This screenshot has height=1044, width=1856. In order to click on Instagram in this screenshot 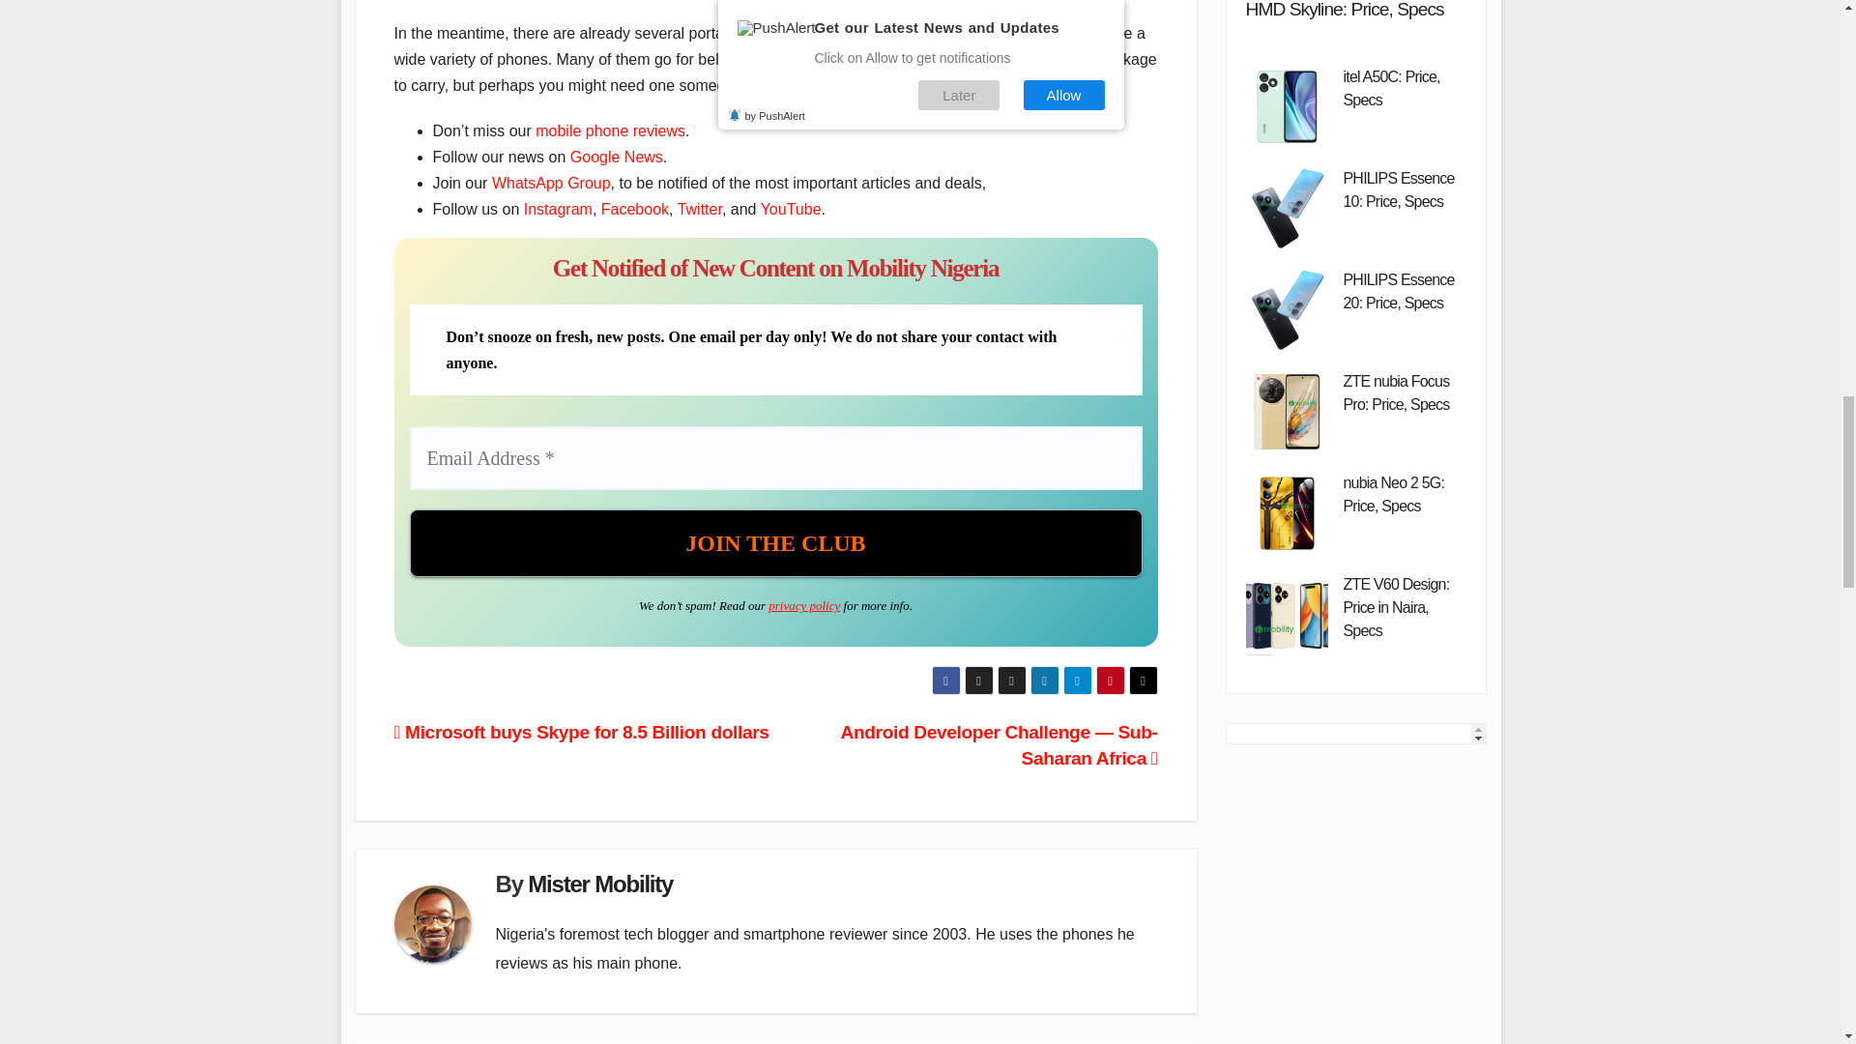, I will do `click(557, 209)`.